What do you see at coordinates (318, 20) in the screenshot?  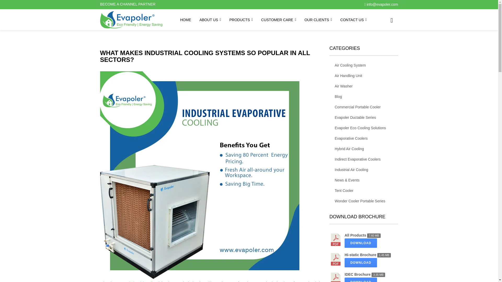 I see `OUR CLIENTS` at bounding box center [318, 20].